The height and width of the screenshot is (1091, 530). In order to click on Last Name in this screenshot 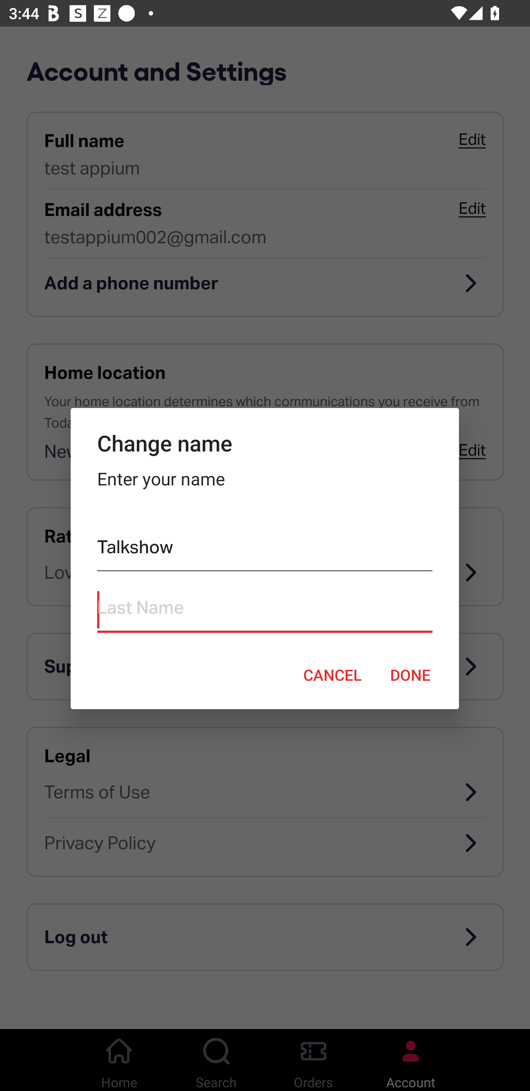, I will do `click(264, 610)`.